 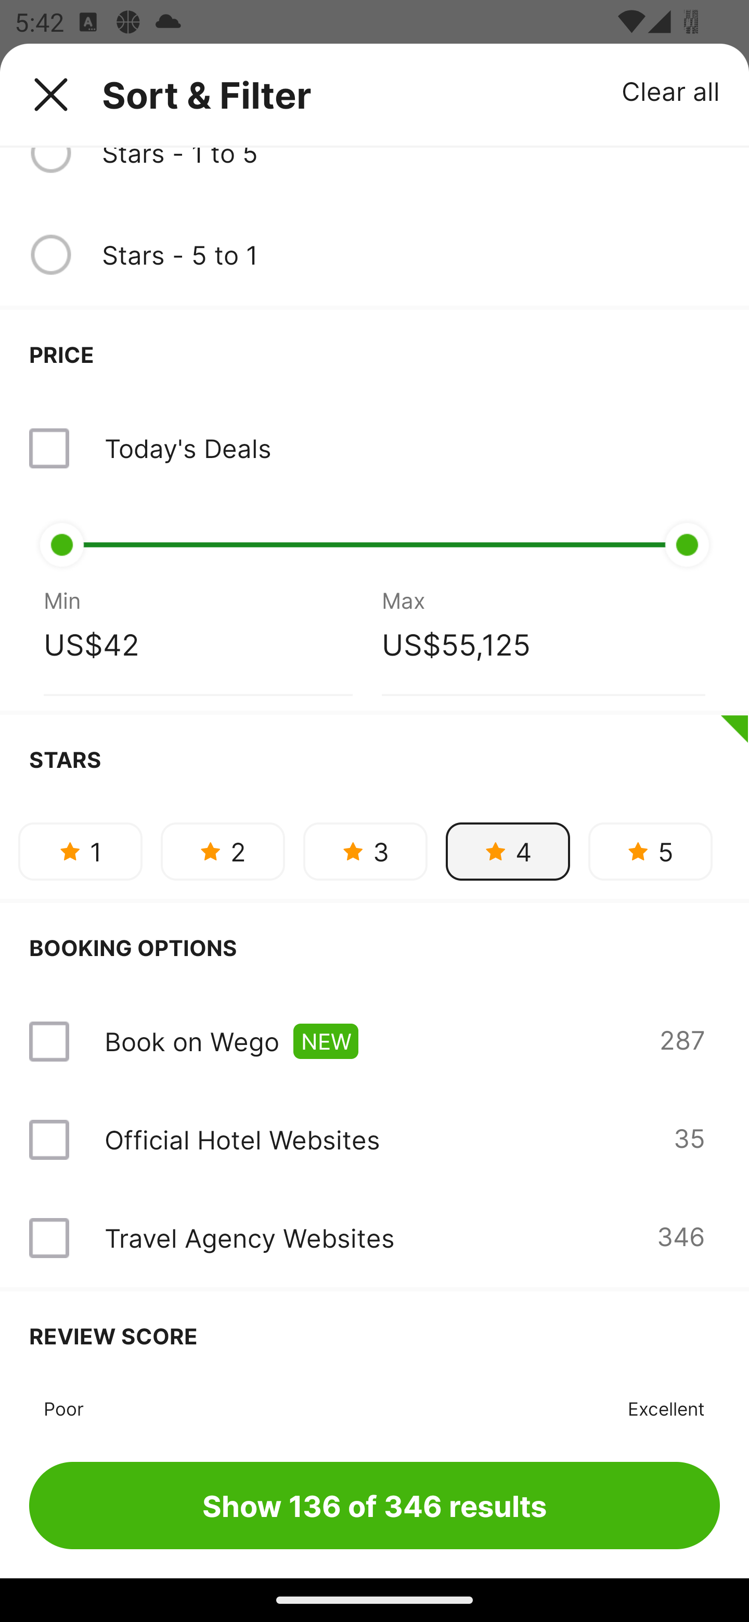 I want to click on 3, so click(x=365, y=852).